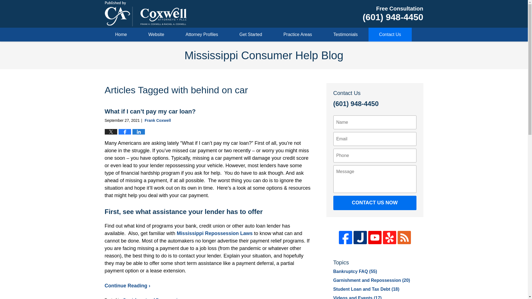 The width and height of the screenshot is (532, 299). I want to click on Frank Coxwell, so click(158, 120).